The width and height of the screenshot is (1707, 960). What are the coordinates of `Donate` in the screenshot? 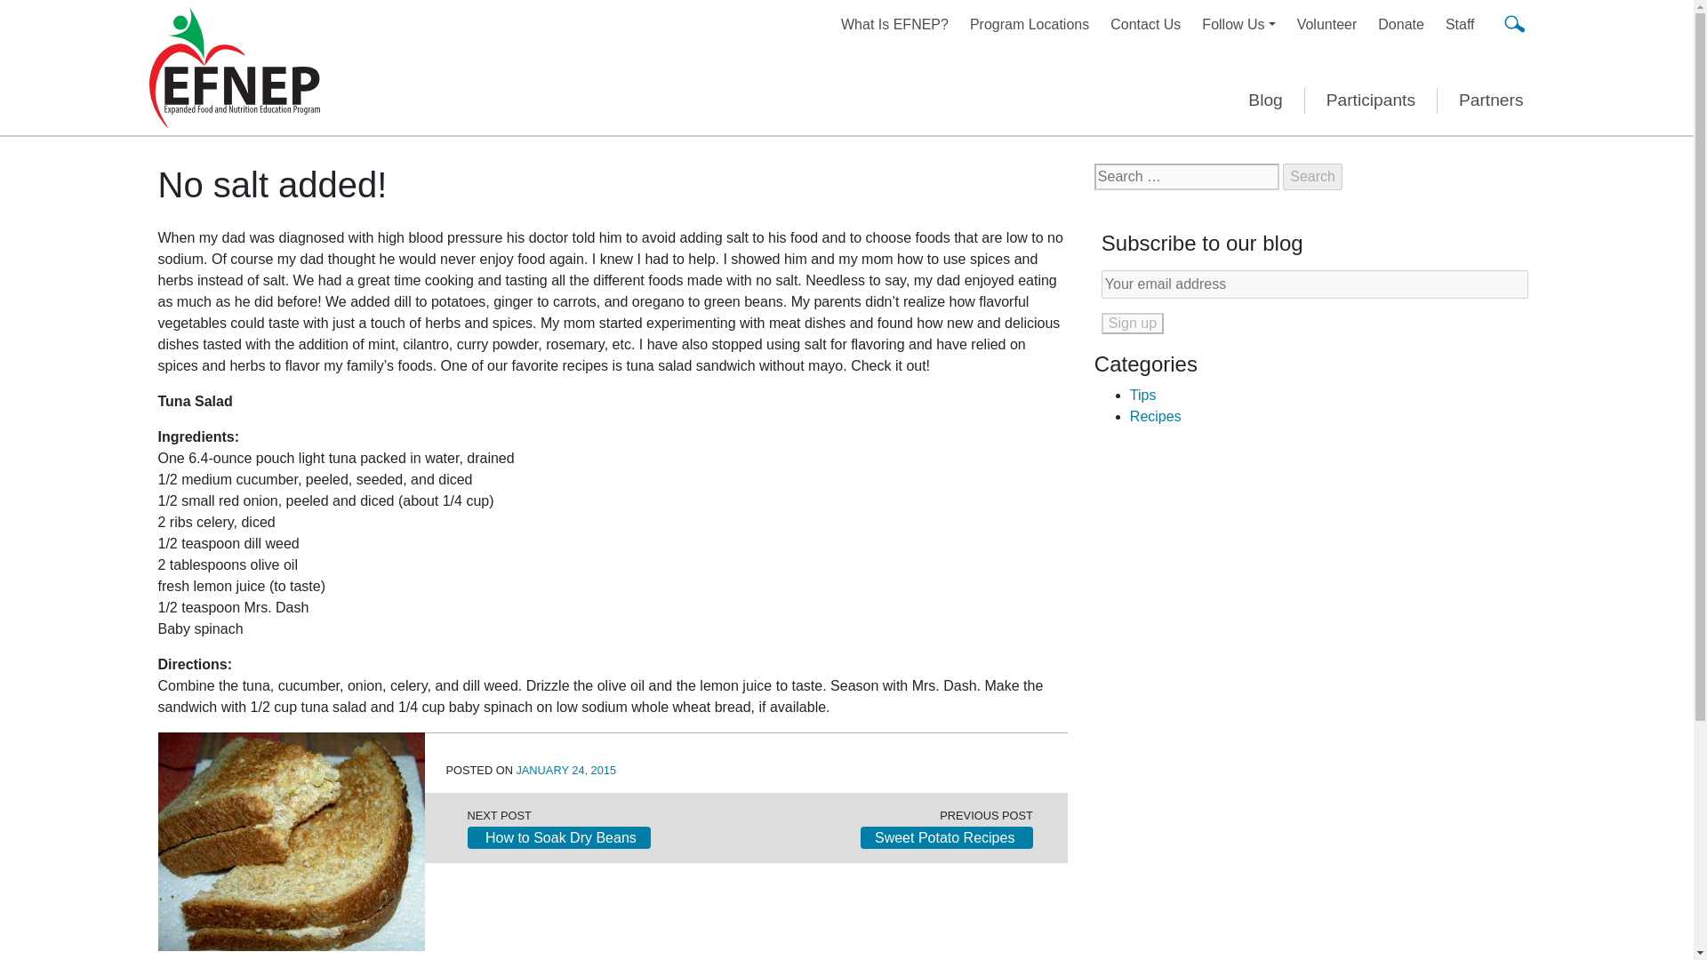 It's located at (1401, 24).